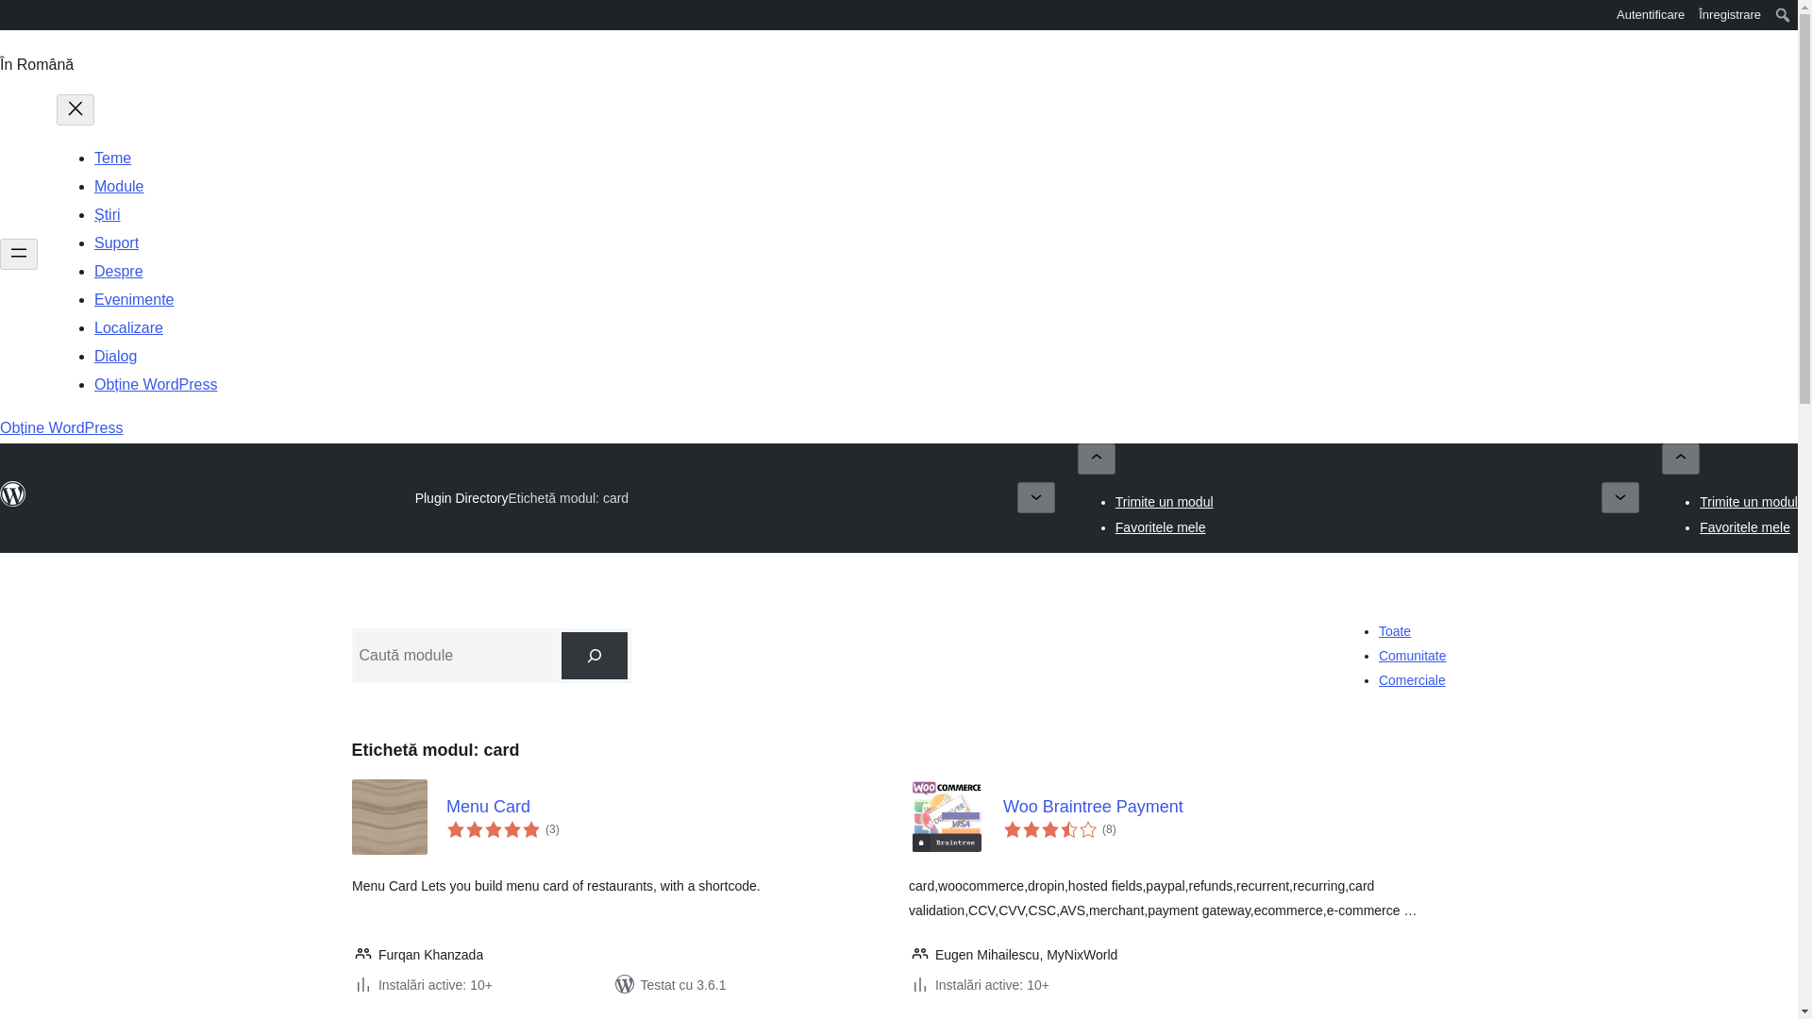 The image size is (1812, 1019). I want to click on Dialog, so click(115, 356).